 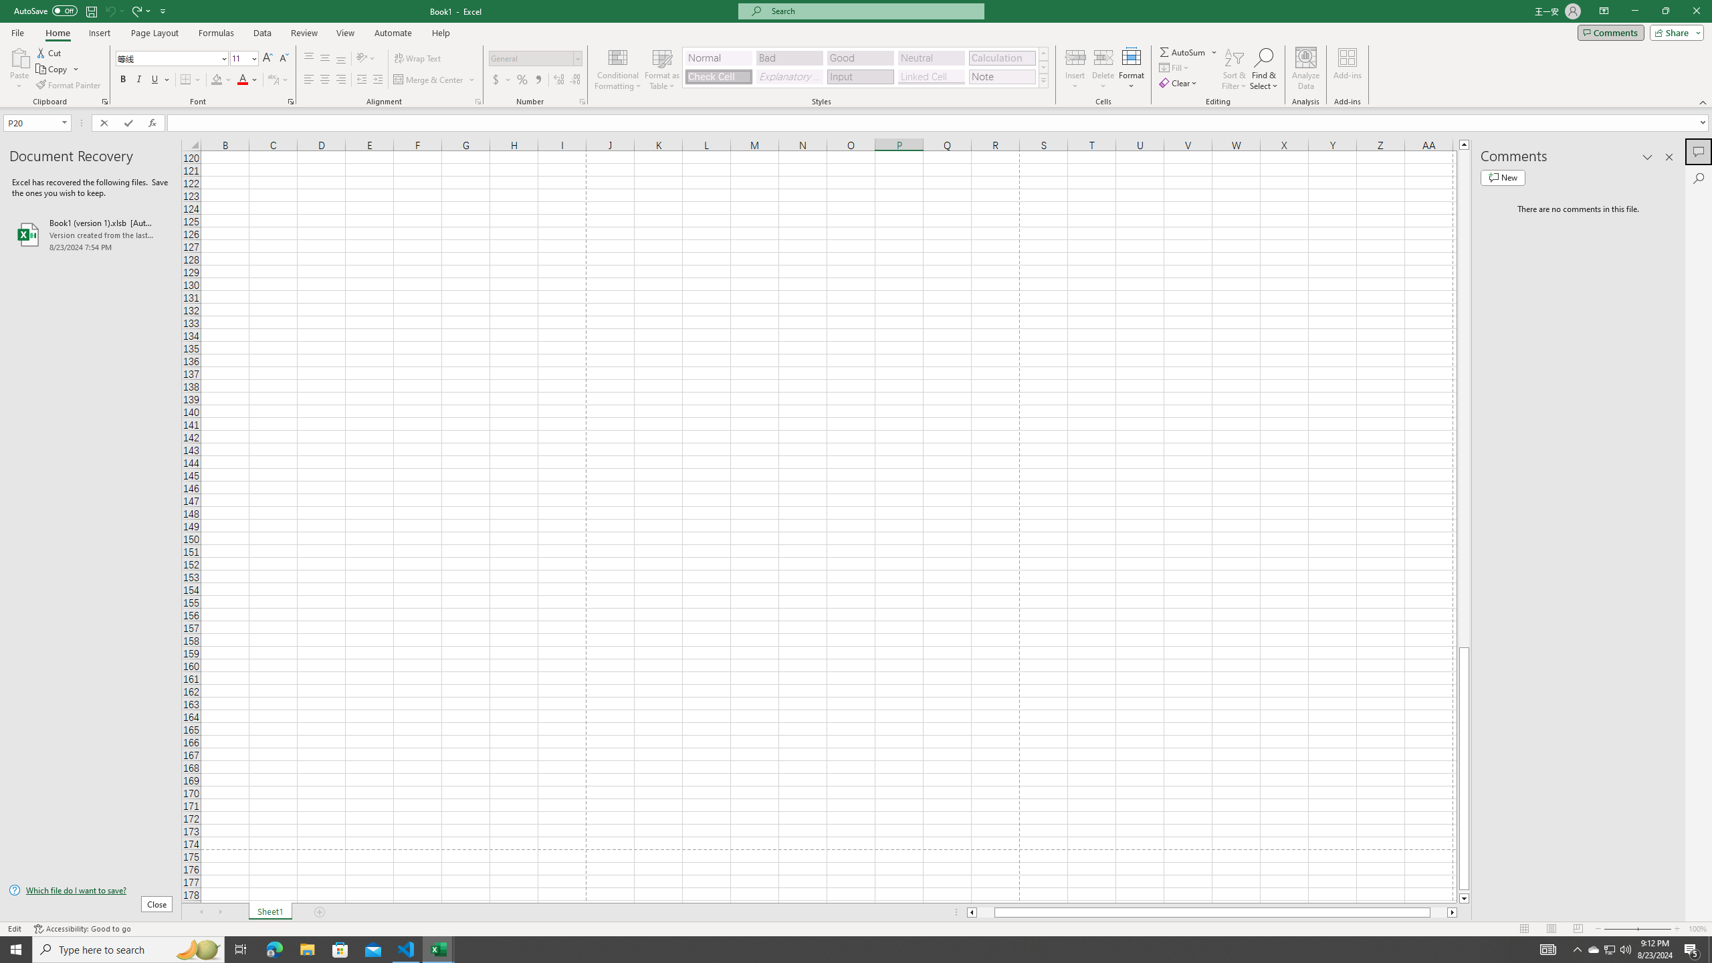 What do you see at coordinates (267, 59) in the screenshot?
I see `Increase Font Size` at bounding box center [267, 59].